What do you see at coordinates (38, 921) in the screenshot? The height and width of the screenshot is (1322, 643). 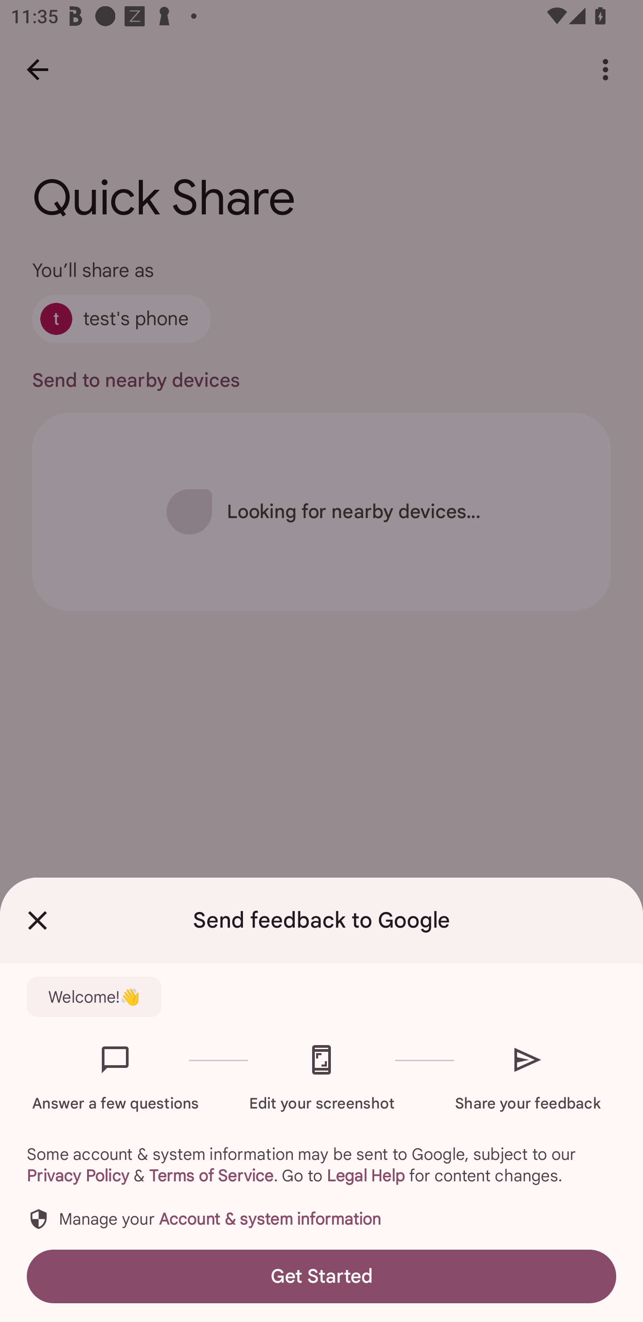 I see `Close Feedback` at bounding box center [38, 921].